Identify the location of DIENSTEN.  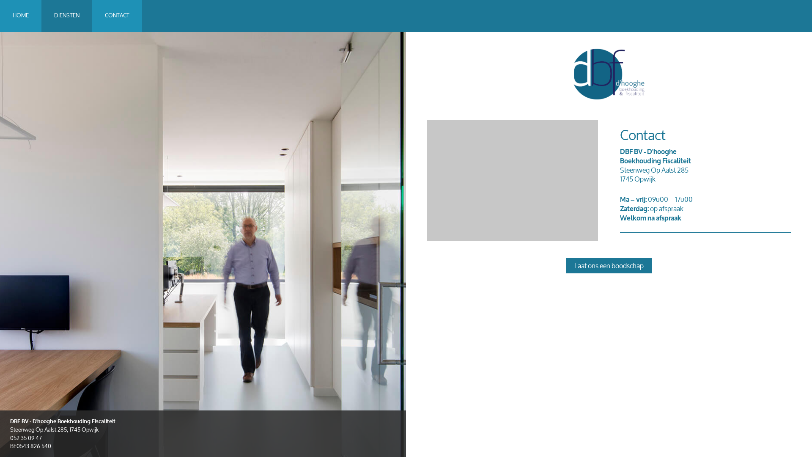
(67, 16).